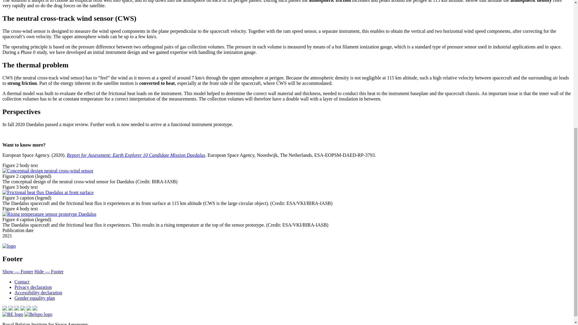 The image size is (578, 325). What do you see at coordinates (33, 287) in the screenshot?
I see `Privacy notice` at bounding box center [33, 287].